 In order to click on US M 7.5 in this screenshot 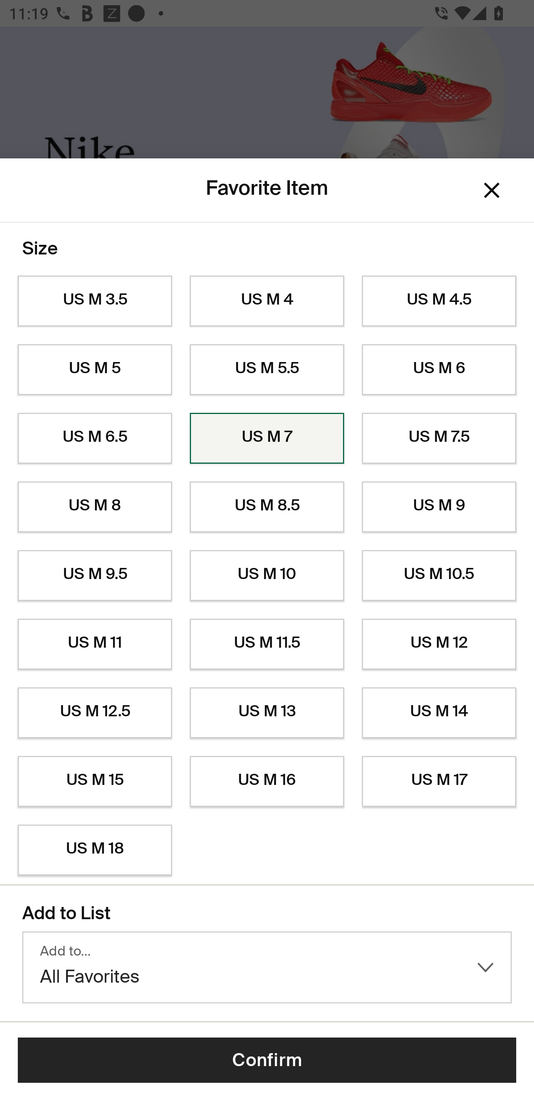, I will do `click(439, 438)`.